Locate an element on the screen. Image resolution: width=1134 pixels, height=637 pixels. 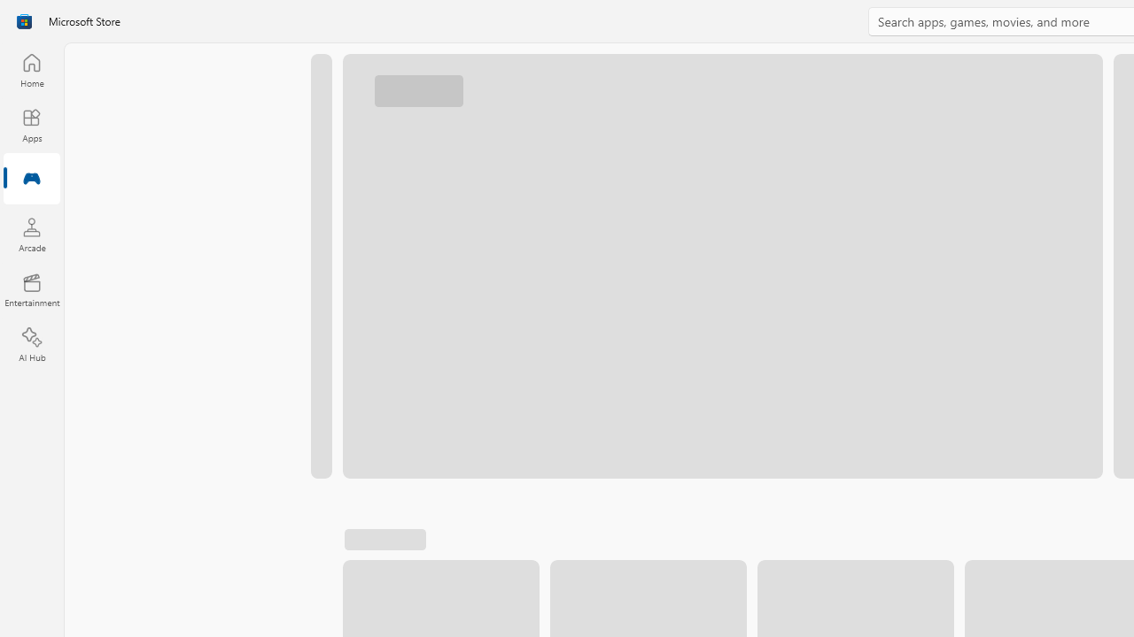
Entertainment is located at coordinates (32, 290).